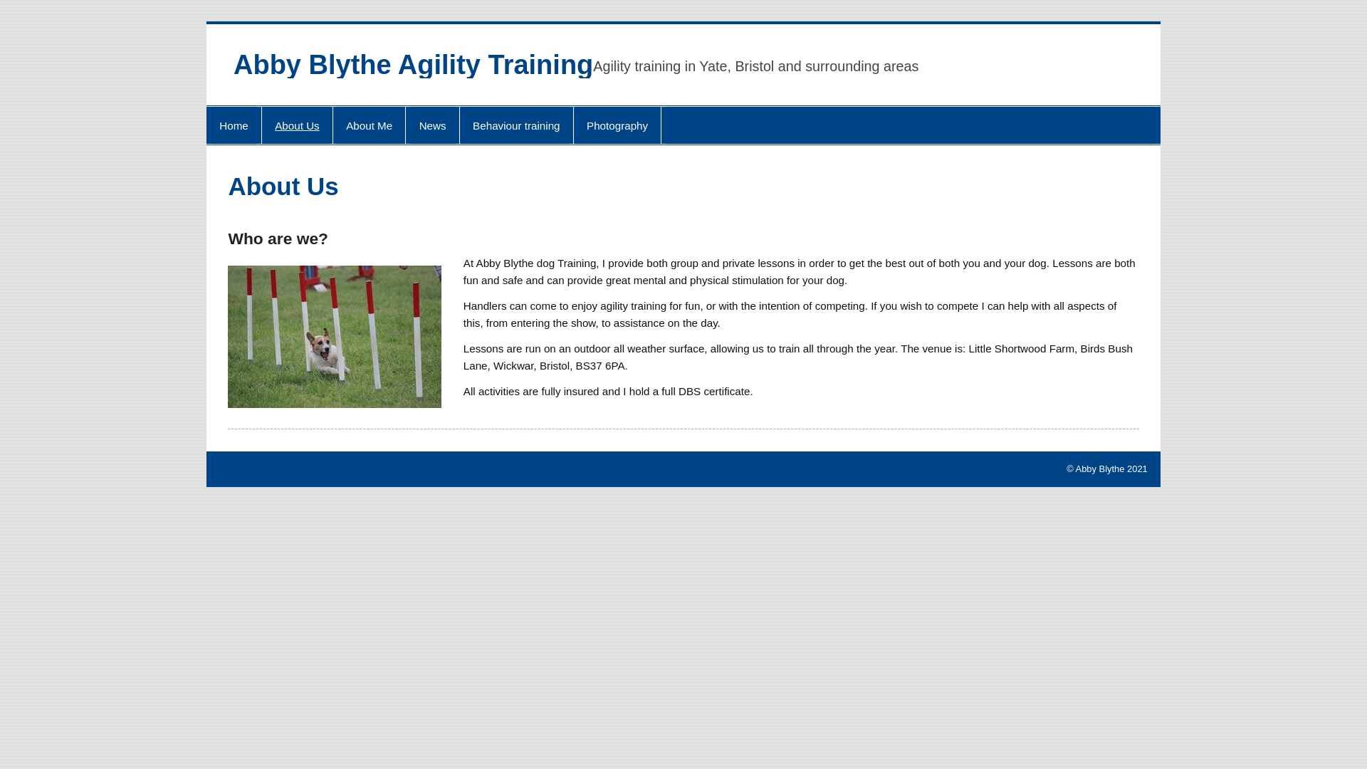 The image size is (1367, 769). What do you see at coordinates (413, 65) in the screenshot?
I see `Abby Blythe Agility Training` at bounding box center [413, 65].